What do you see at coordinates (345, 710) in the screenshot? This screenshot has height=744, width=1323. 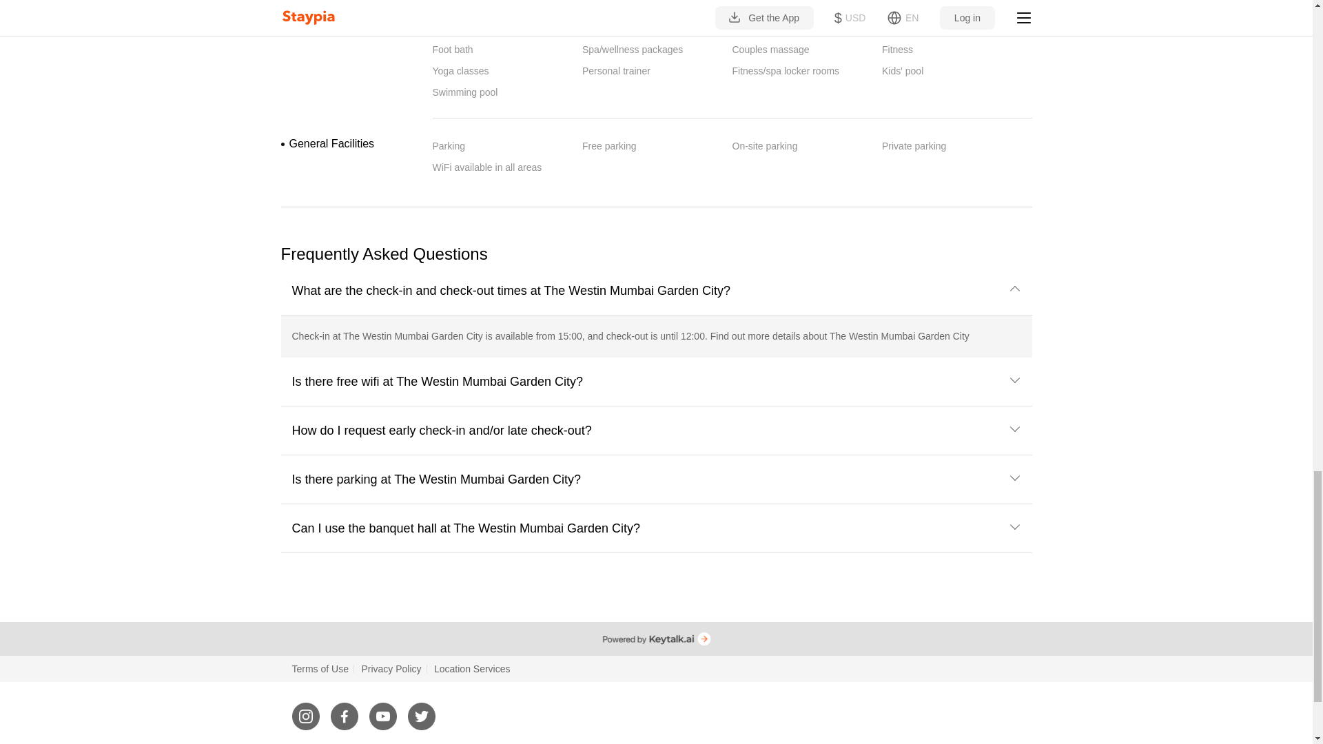 I see `facebook` at bounding box center [345, 710].